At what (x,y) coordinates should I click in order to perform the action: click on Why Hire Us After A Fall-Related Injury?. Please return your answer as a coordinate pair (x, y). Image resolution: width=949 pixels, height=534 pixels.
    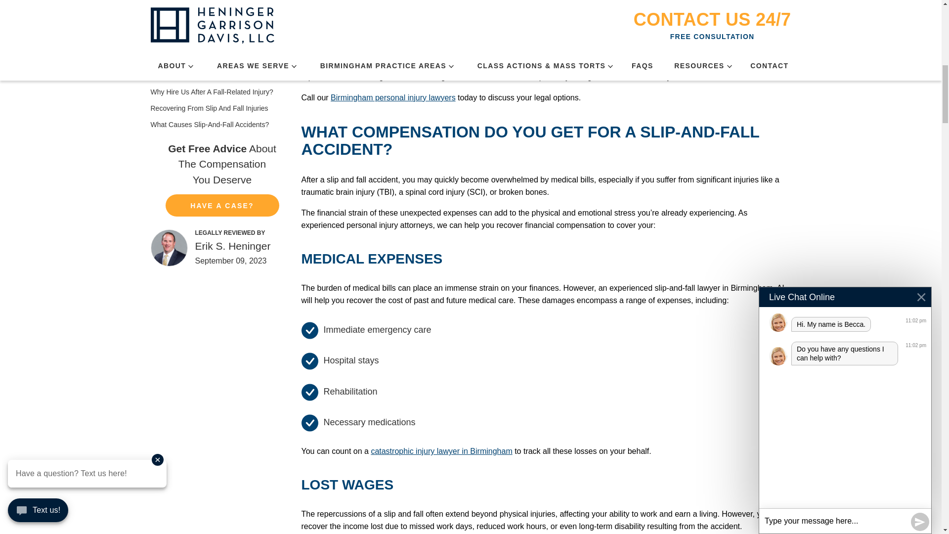
    Looking at the image, I should click on (221, 92).